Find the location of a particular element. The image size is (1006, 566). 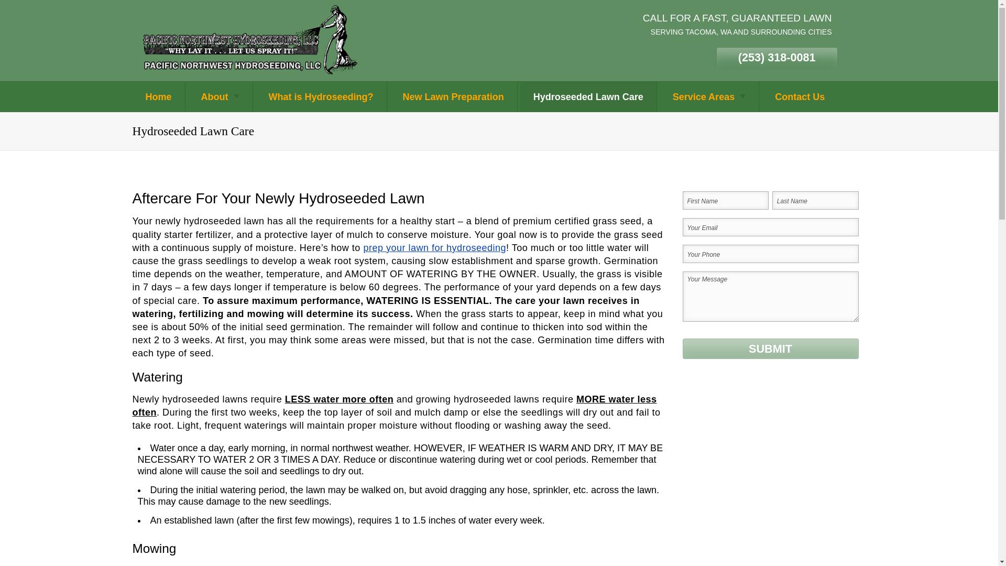

Contact Us is located at coordinates (800, 96).